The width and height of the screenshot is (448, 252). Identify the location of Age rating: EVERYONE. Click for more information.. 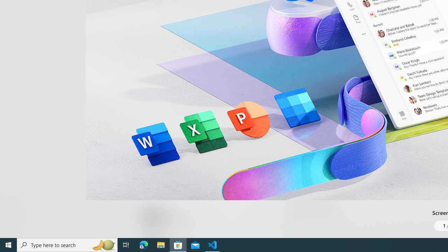
(177, 217).